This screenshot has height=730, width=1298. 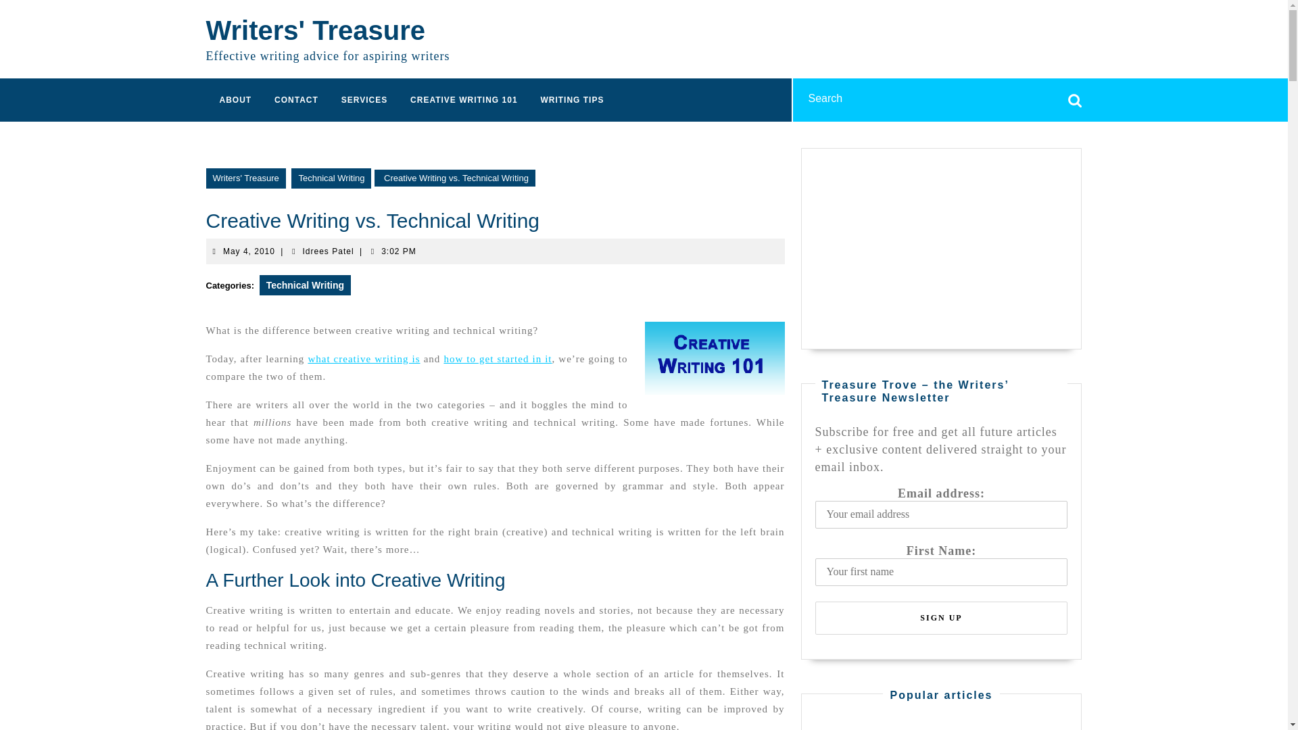 I want to click on Contact me, so click(x=249, y=250).